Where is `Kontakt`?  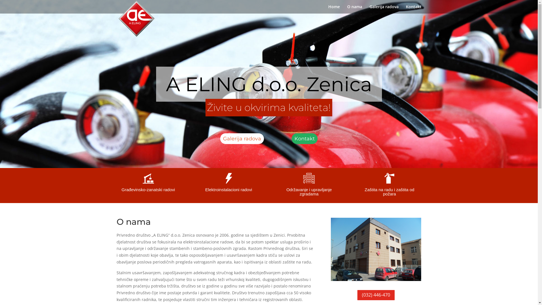
Kontakt is located at coordinates (414, 9).